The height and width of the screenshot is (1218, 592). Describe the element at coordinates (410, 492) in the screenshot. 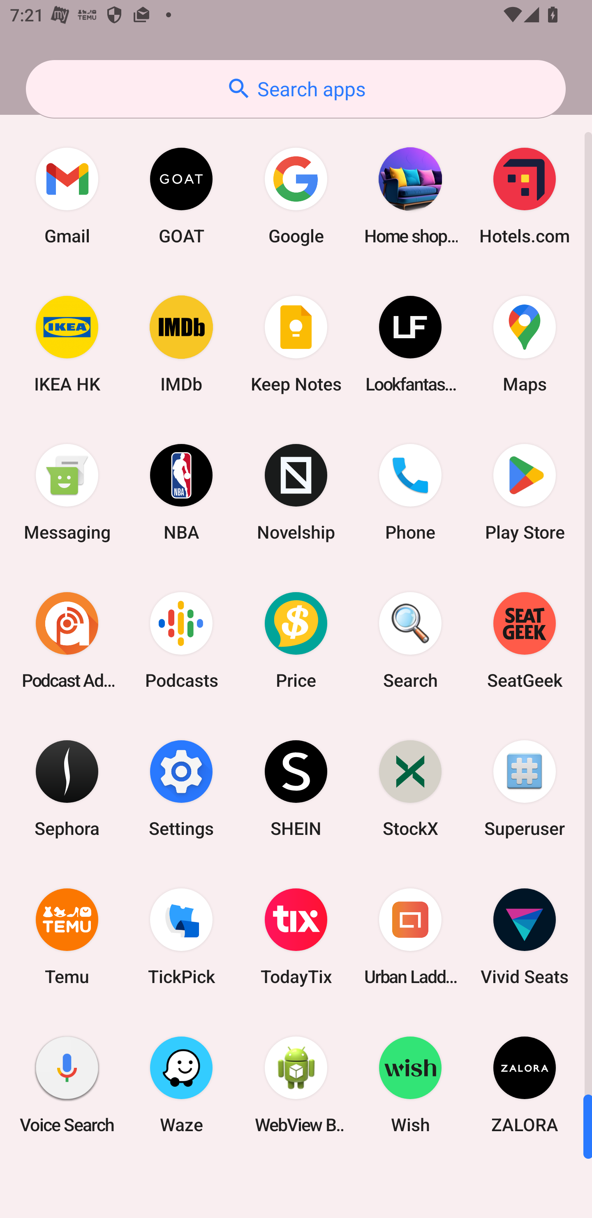

I see `Phone` at that location.